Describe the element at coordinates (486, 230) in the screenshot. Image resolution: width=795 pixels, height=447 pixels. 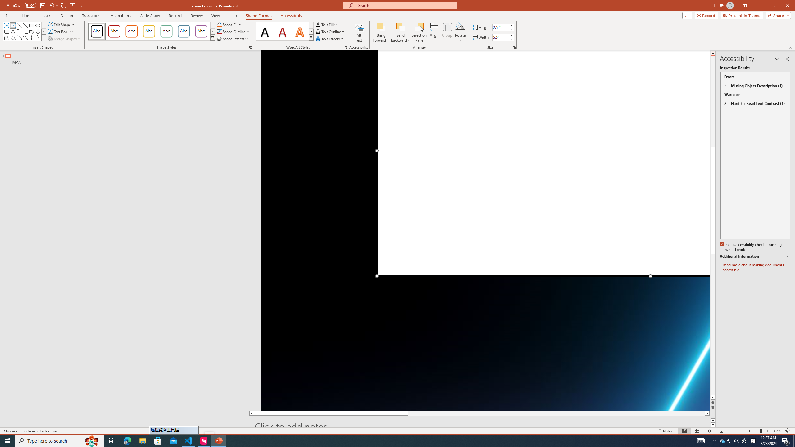
I see `Neon laser lights aligned to form a triangle` at that location.